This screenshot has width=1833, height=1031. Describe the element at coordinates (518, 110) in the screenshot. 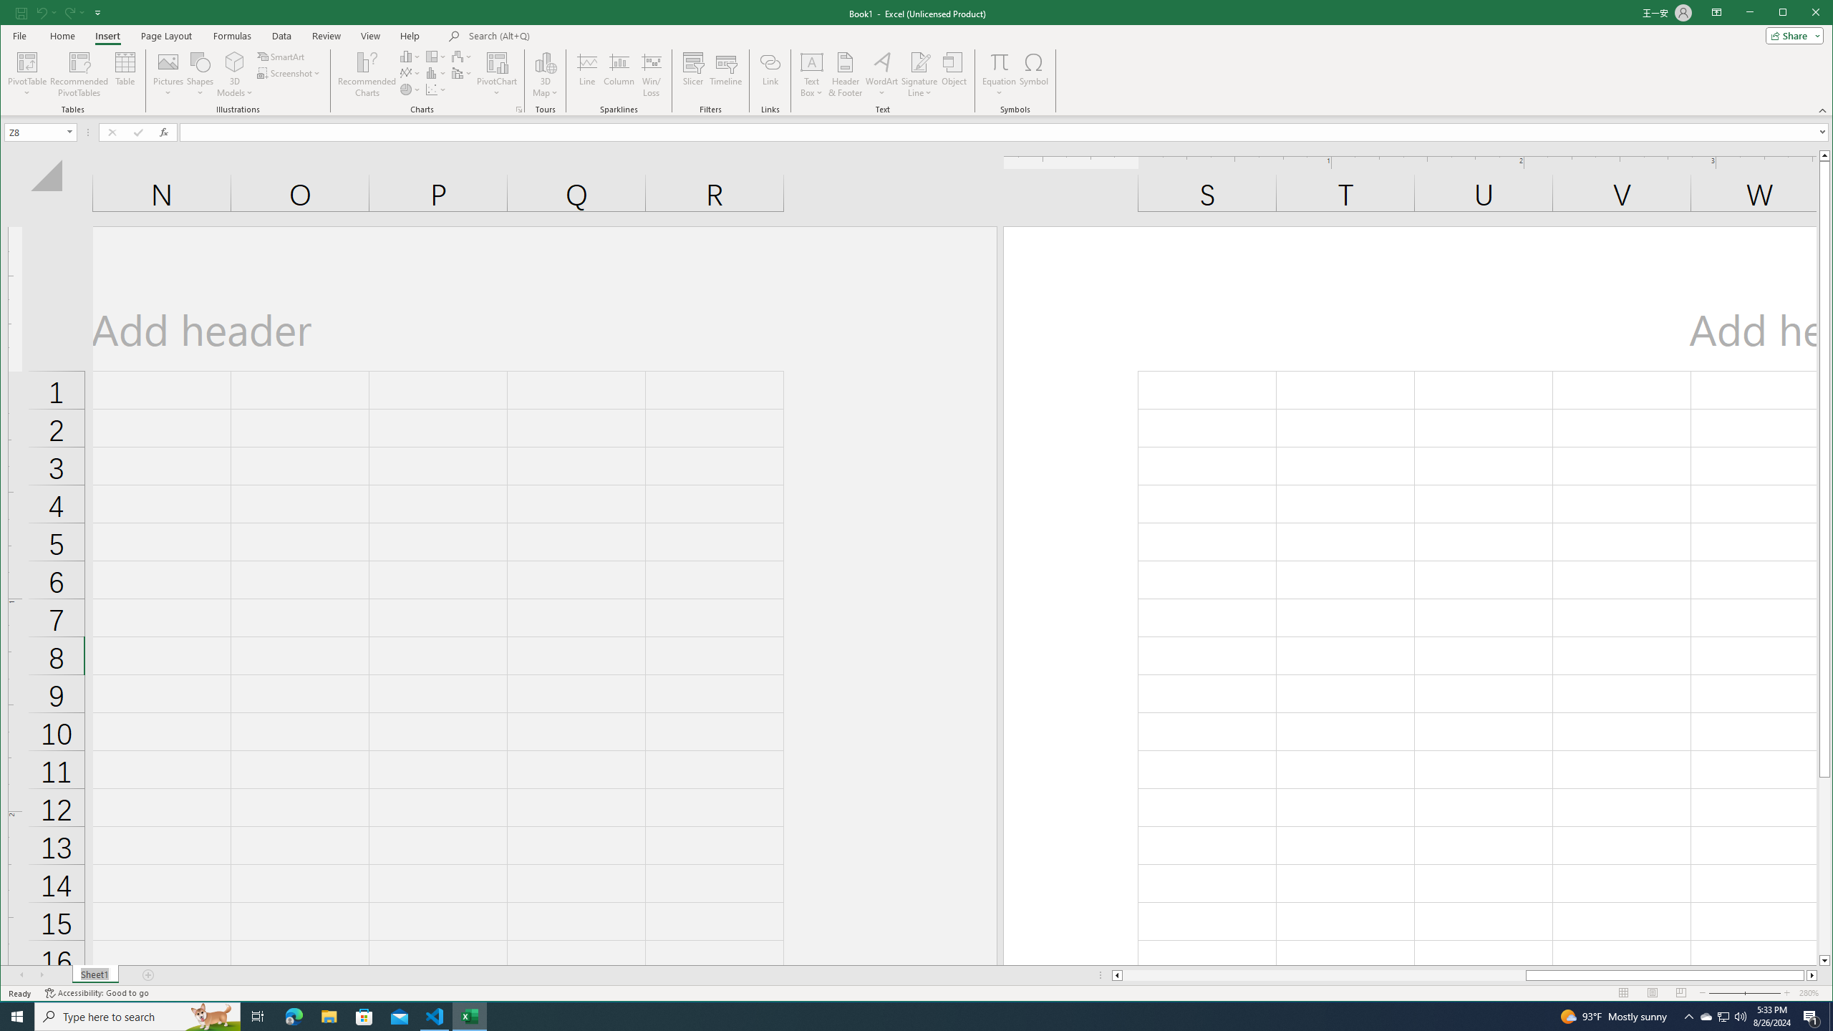

I see `Recommended Charts` at that location.